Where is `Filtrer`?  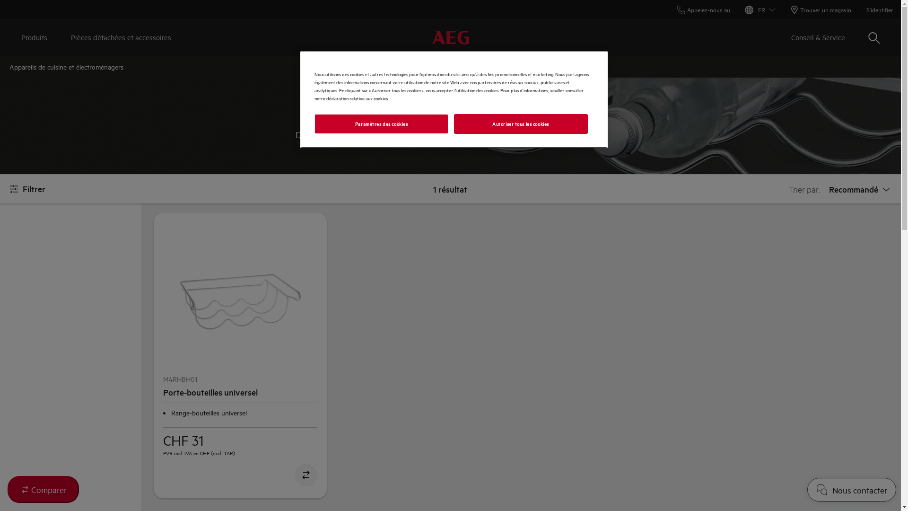 Filtrer is located at coordinates (27, 189).